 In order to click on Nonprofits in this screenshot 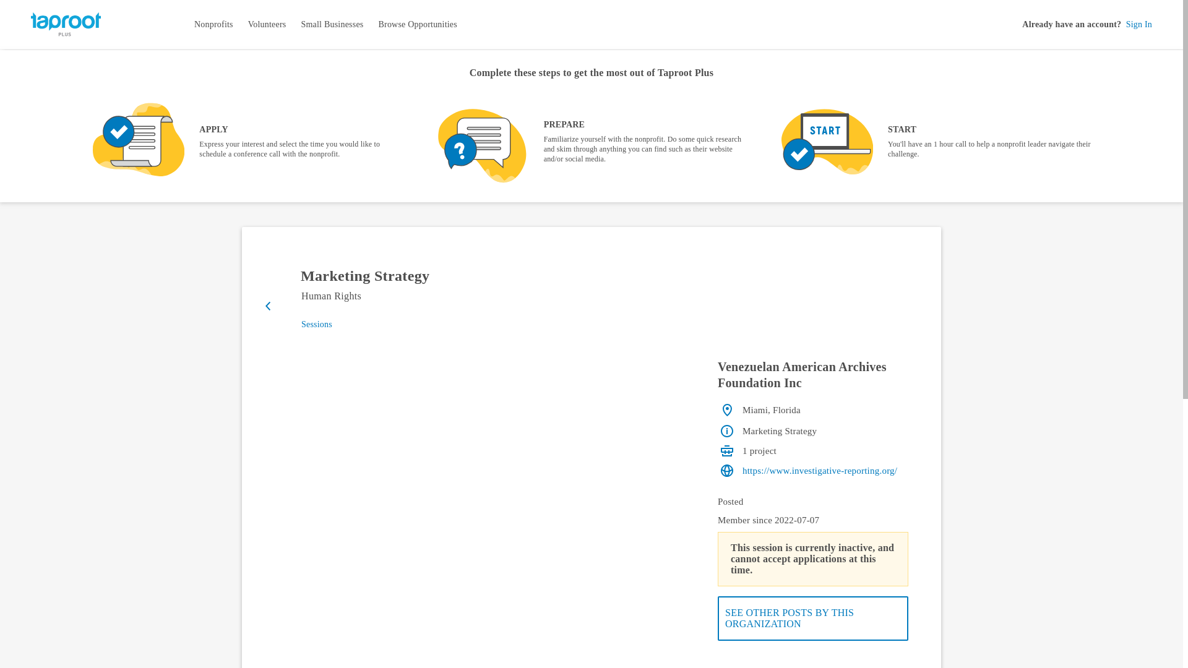, I will do `click(213, 25)`.